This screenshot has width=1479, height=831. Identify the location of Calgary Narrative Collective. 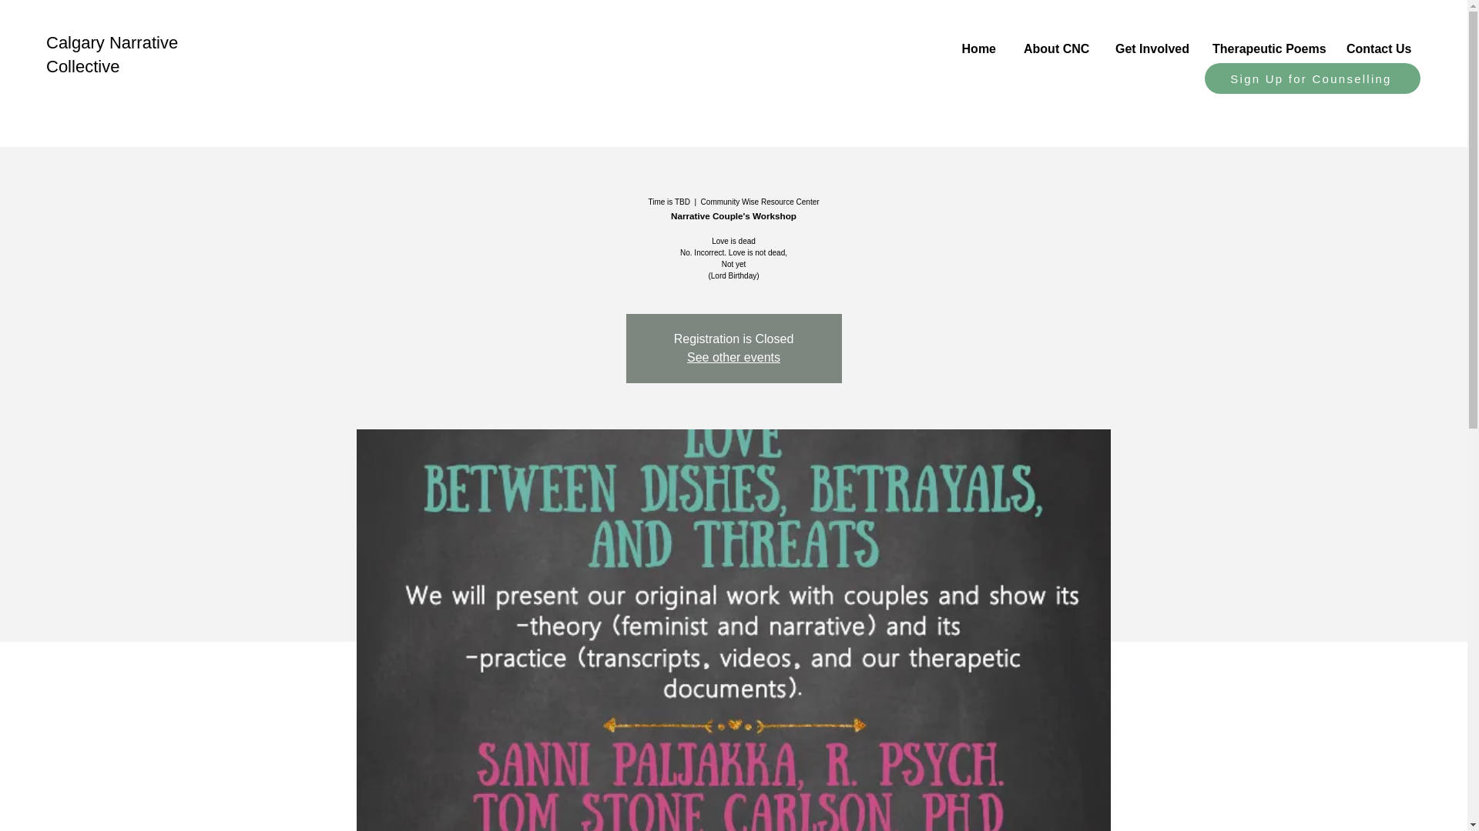
(111, 55).